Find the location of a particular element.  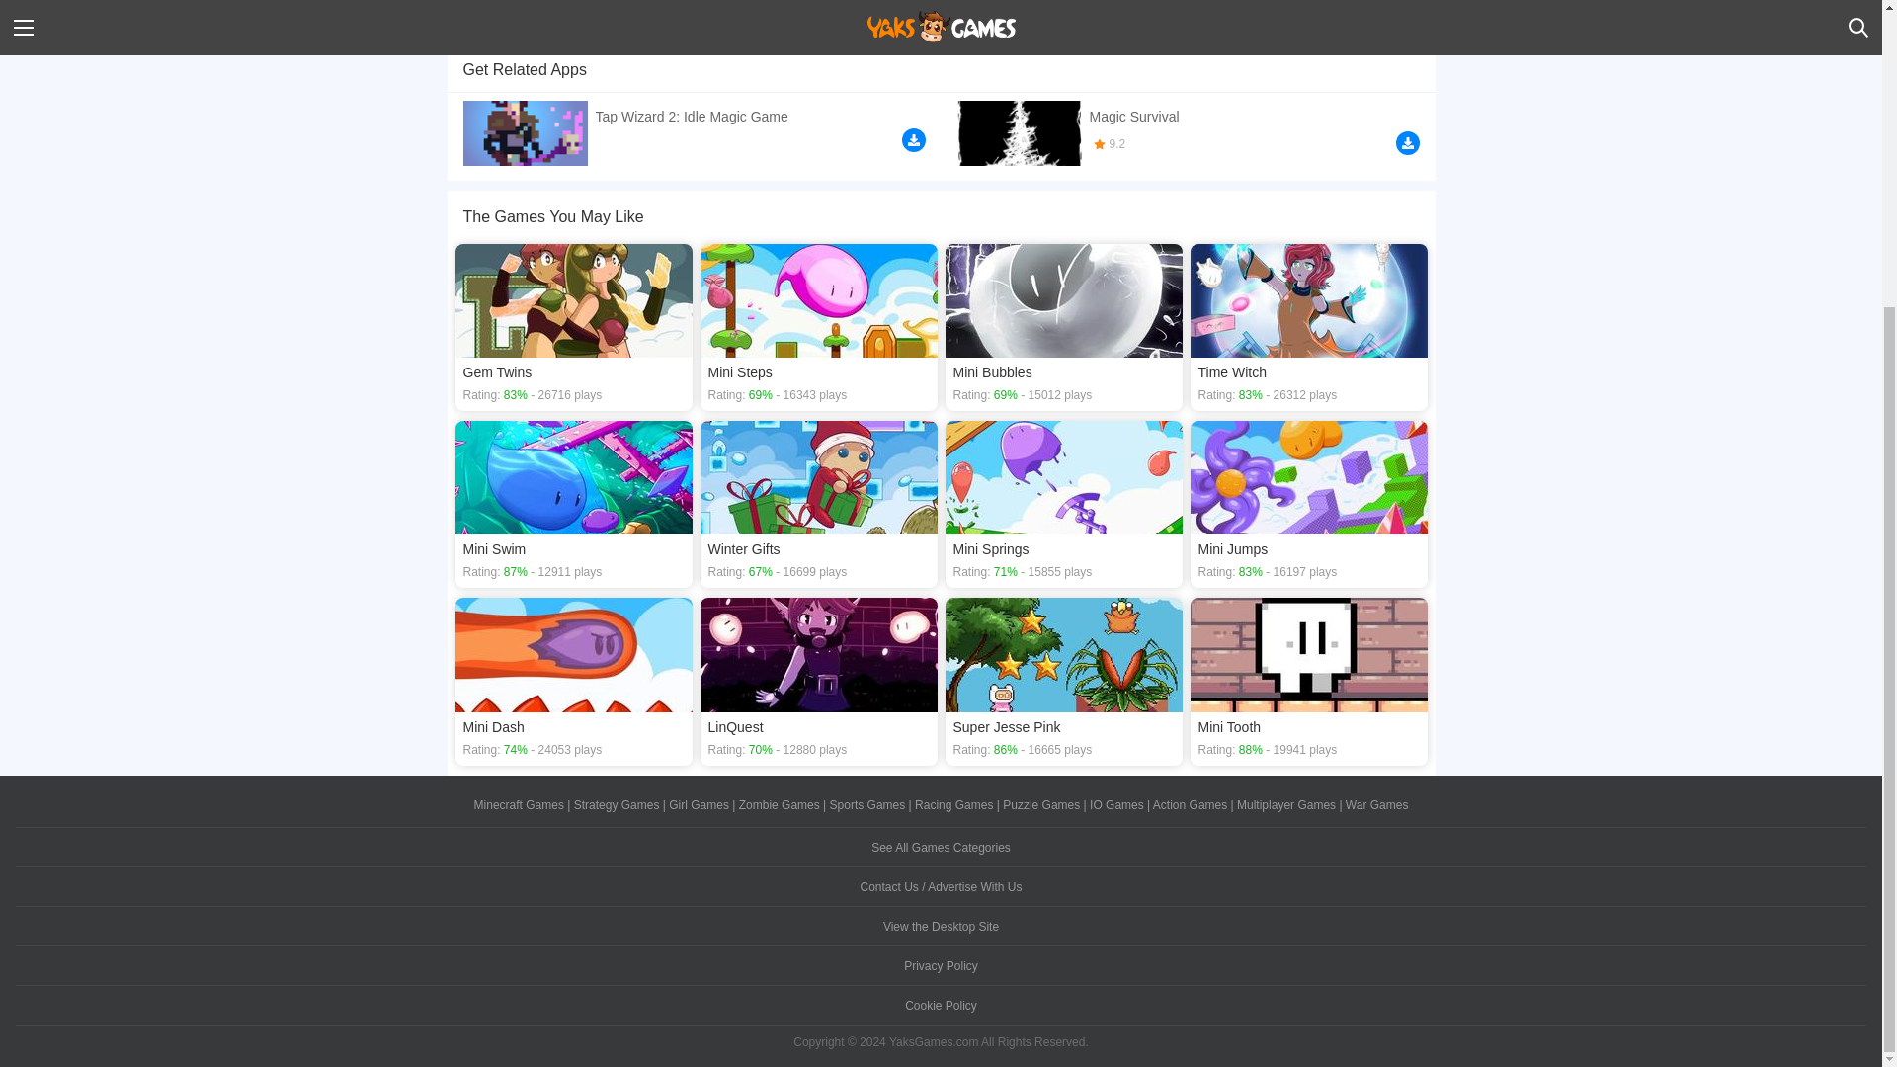

Mini Dash is located at coordinates (573, 681).